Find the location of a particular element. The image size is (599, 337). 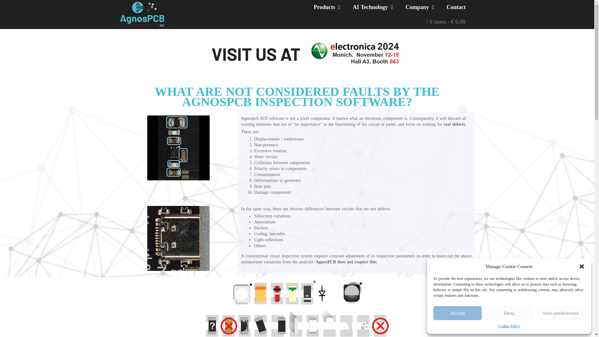

Start shopping is located at coordinates (446, 22).